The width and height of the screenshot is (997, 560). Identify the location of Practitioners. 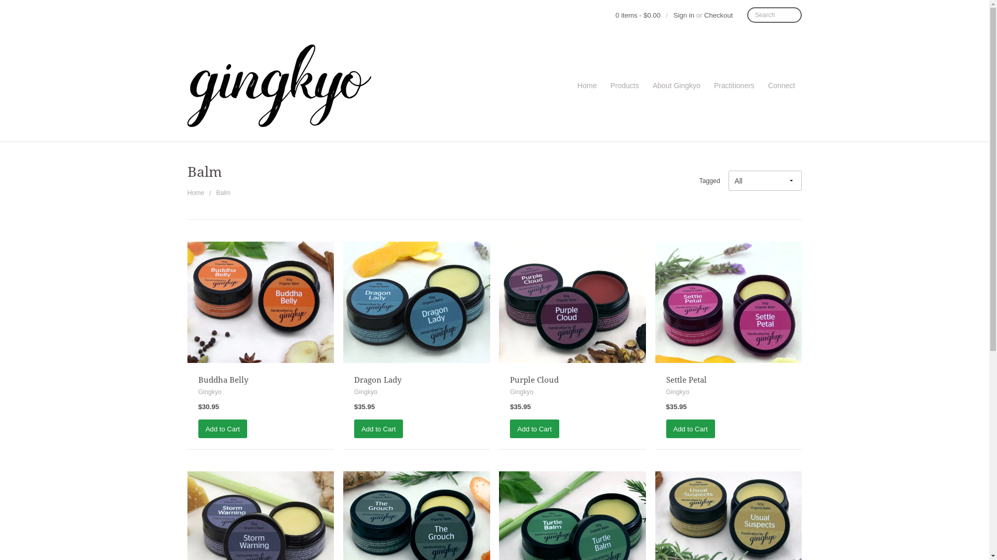
(734, 86).